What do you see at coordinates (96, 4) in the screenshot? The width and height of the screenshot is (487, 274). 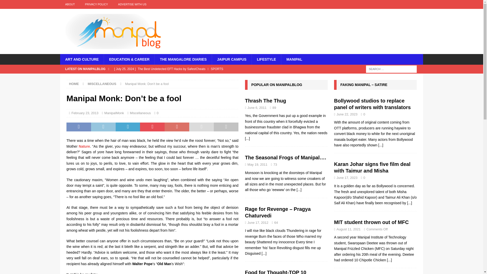 I see `PRIVACY POLICY` at bounding box center [96, 4].